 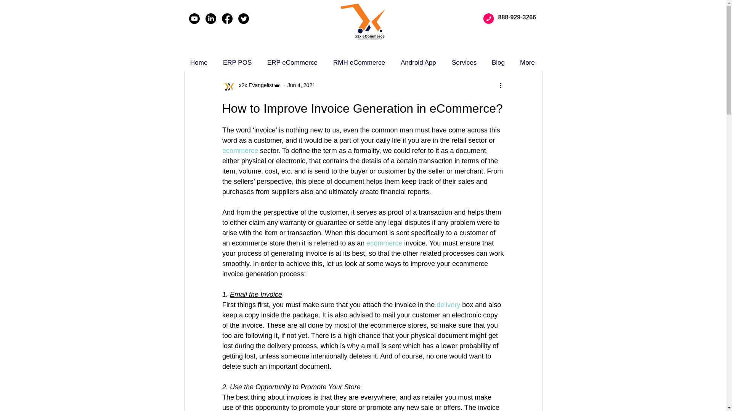 I want to click on Jun 4, 2021, so click(x=301, y=85).